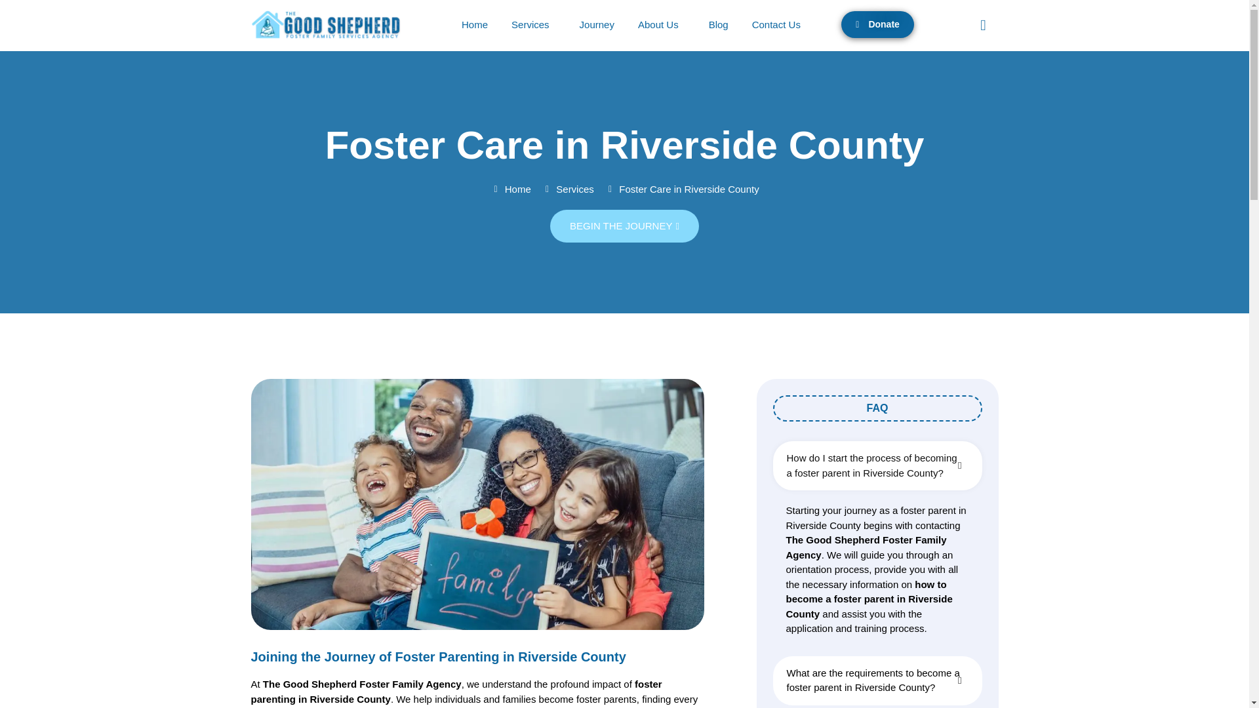  What do you see at coordinates (776, 25) in the screenshot?
I see `Contact Us` at bounding box center [776, 25].